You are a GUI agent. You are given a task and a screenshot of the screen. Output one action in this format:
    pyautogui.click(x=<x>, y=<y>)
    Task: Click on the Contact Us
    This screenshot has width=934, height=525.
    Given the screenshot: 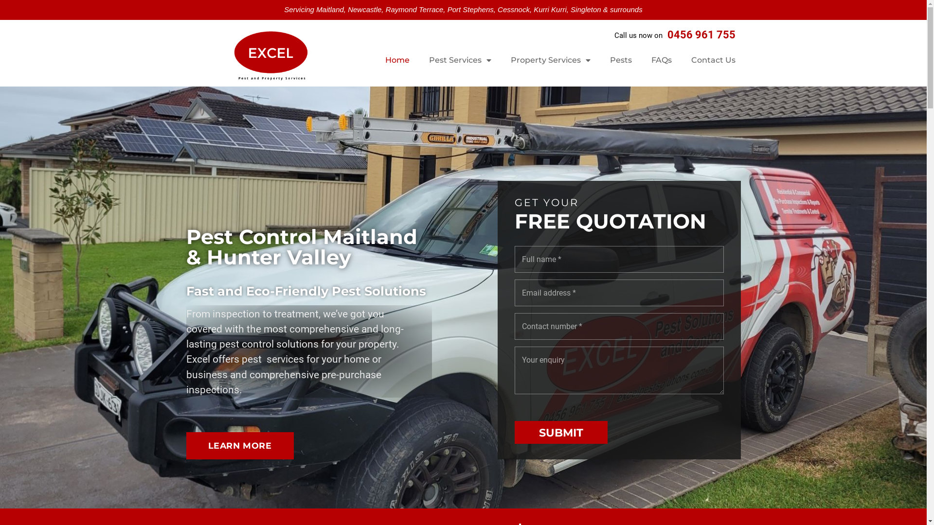 What is the action you would take?
    pyautogui.click(x=713, y=60)
    